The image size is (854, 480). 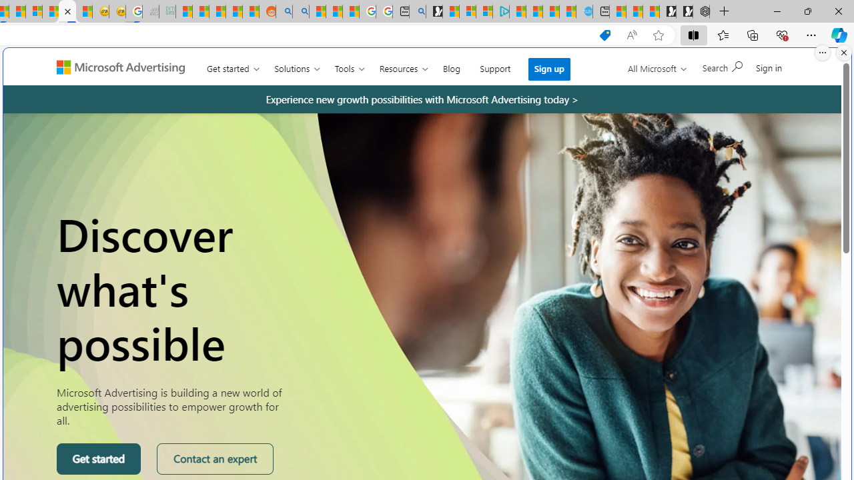 I want to click on Blog, so click(x=451, y=65).